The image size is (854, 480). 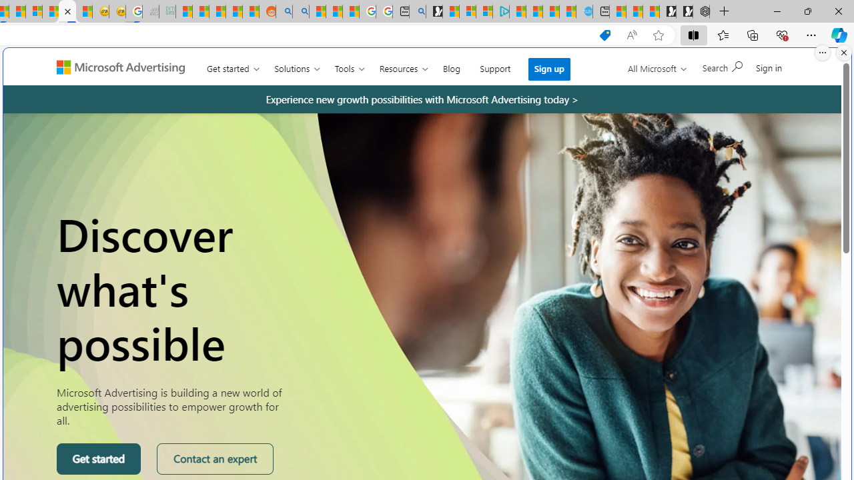 I want to click on Blog, so click(x=451, y=65).